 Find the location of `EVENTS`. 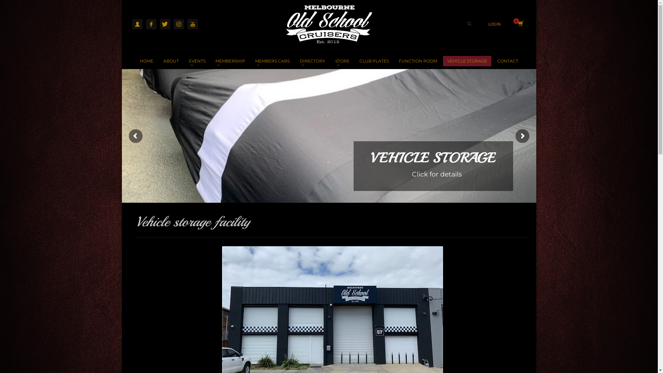

EVENTS is located at coordinates (197, 61).